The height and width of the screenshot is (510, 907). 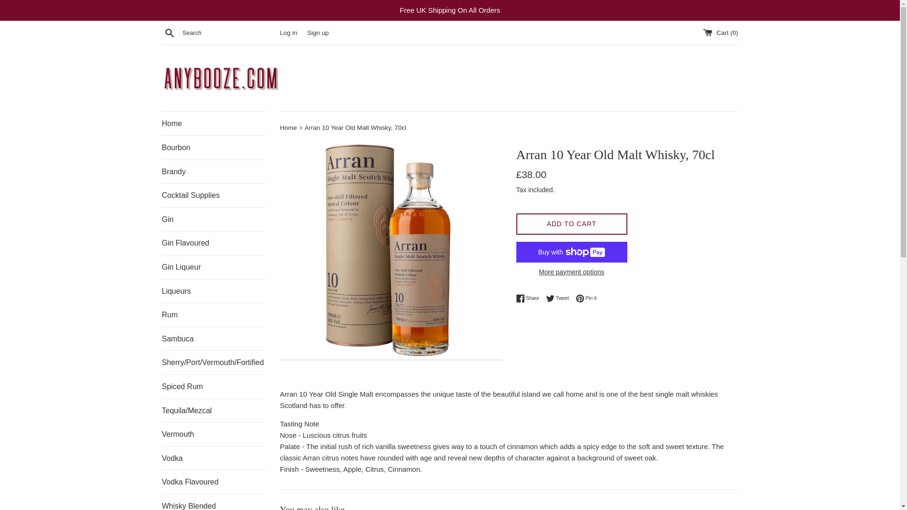 What do you see at coordinates (214, 219) in the screenshot?
I see `Gin` at bounding box center [214, 219].